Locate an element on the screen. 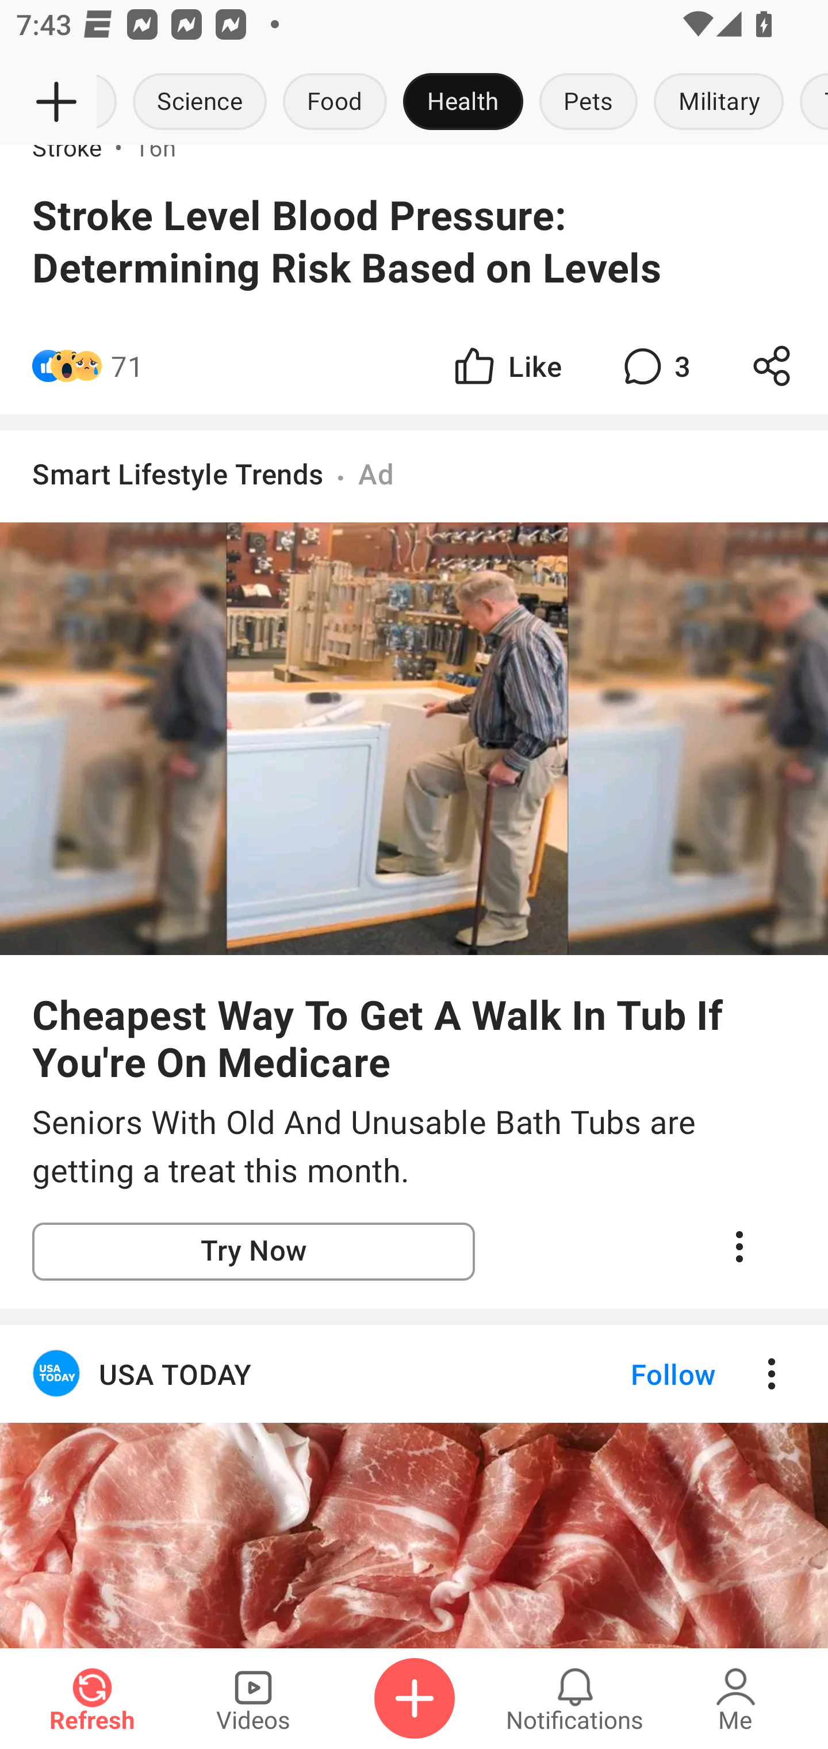 The width and height of the screenshot is (828, 1749). Me is located at coordinates (735, 1698).